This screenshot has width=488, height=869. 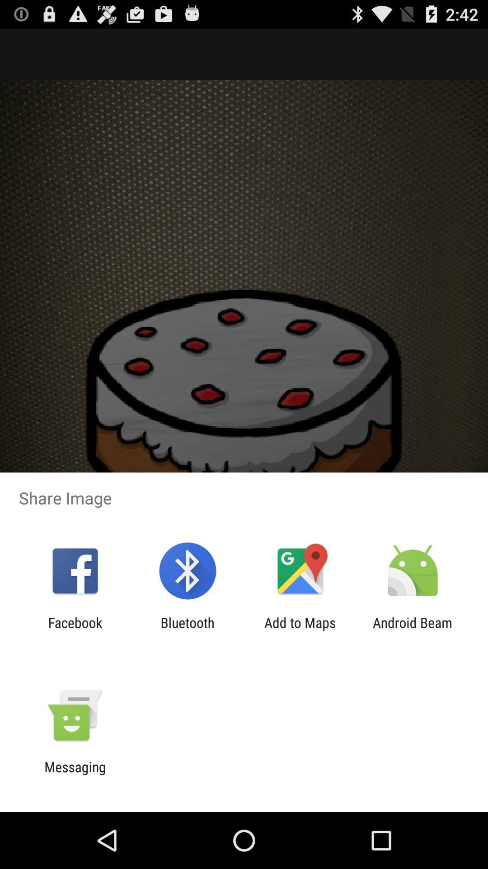 What do you see at coordinates (300, 630) in the screenshot?
I see `choose the icon to the left of the android beam icon` at bounding box center [300, 630].